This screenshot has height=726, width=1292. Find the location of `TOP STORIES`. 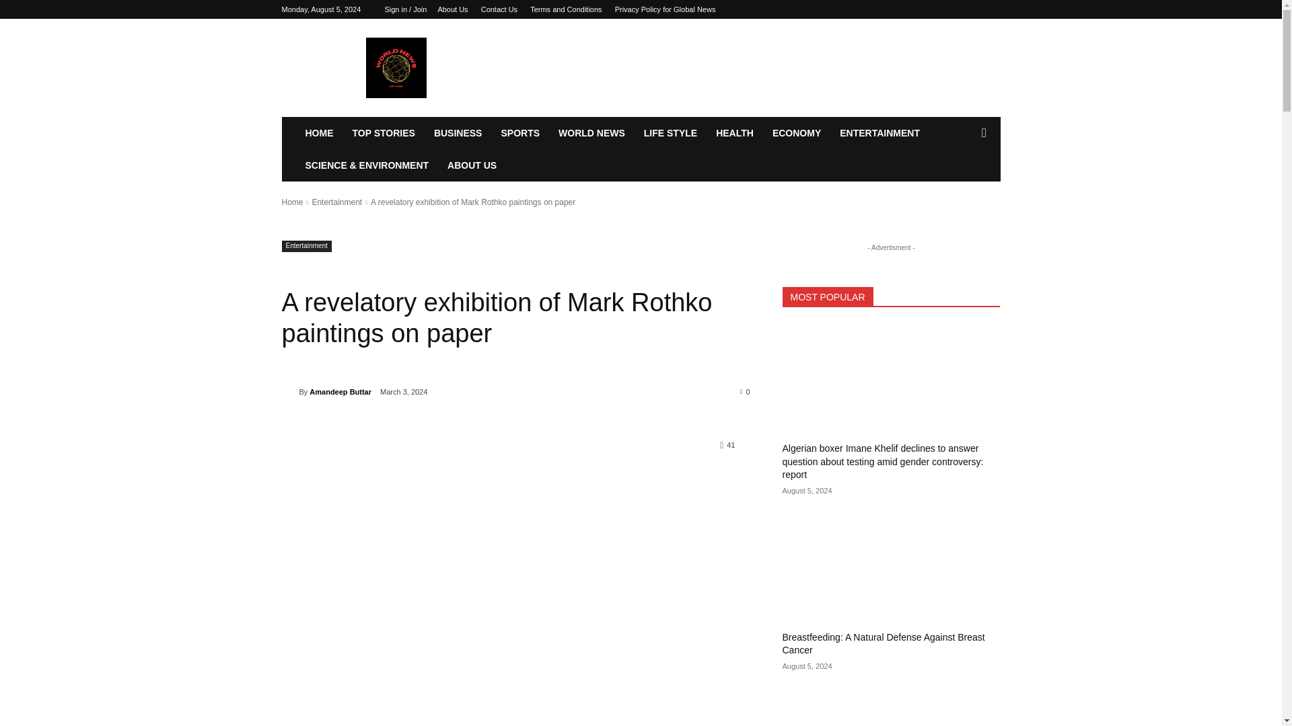

TOP STORIES is located at coordinates (384, 133).